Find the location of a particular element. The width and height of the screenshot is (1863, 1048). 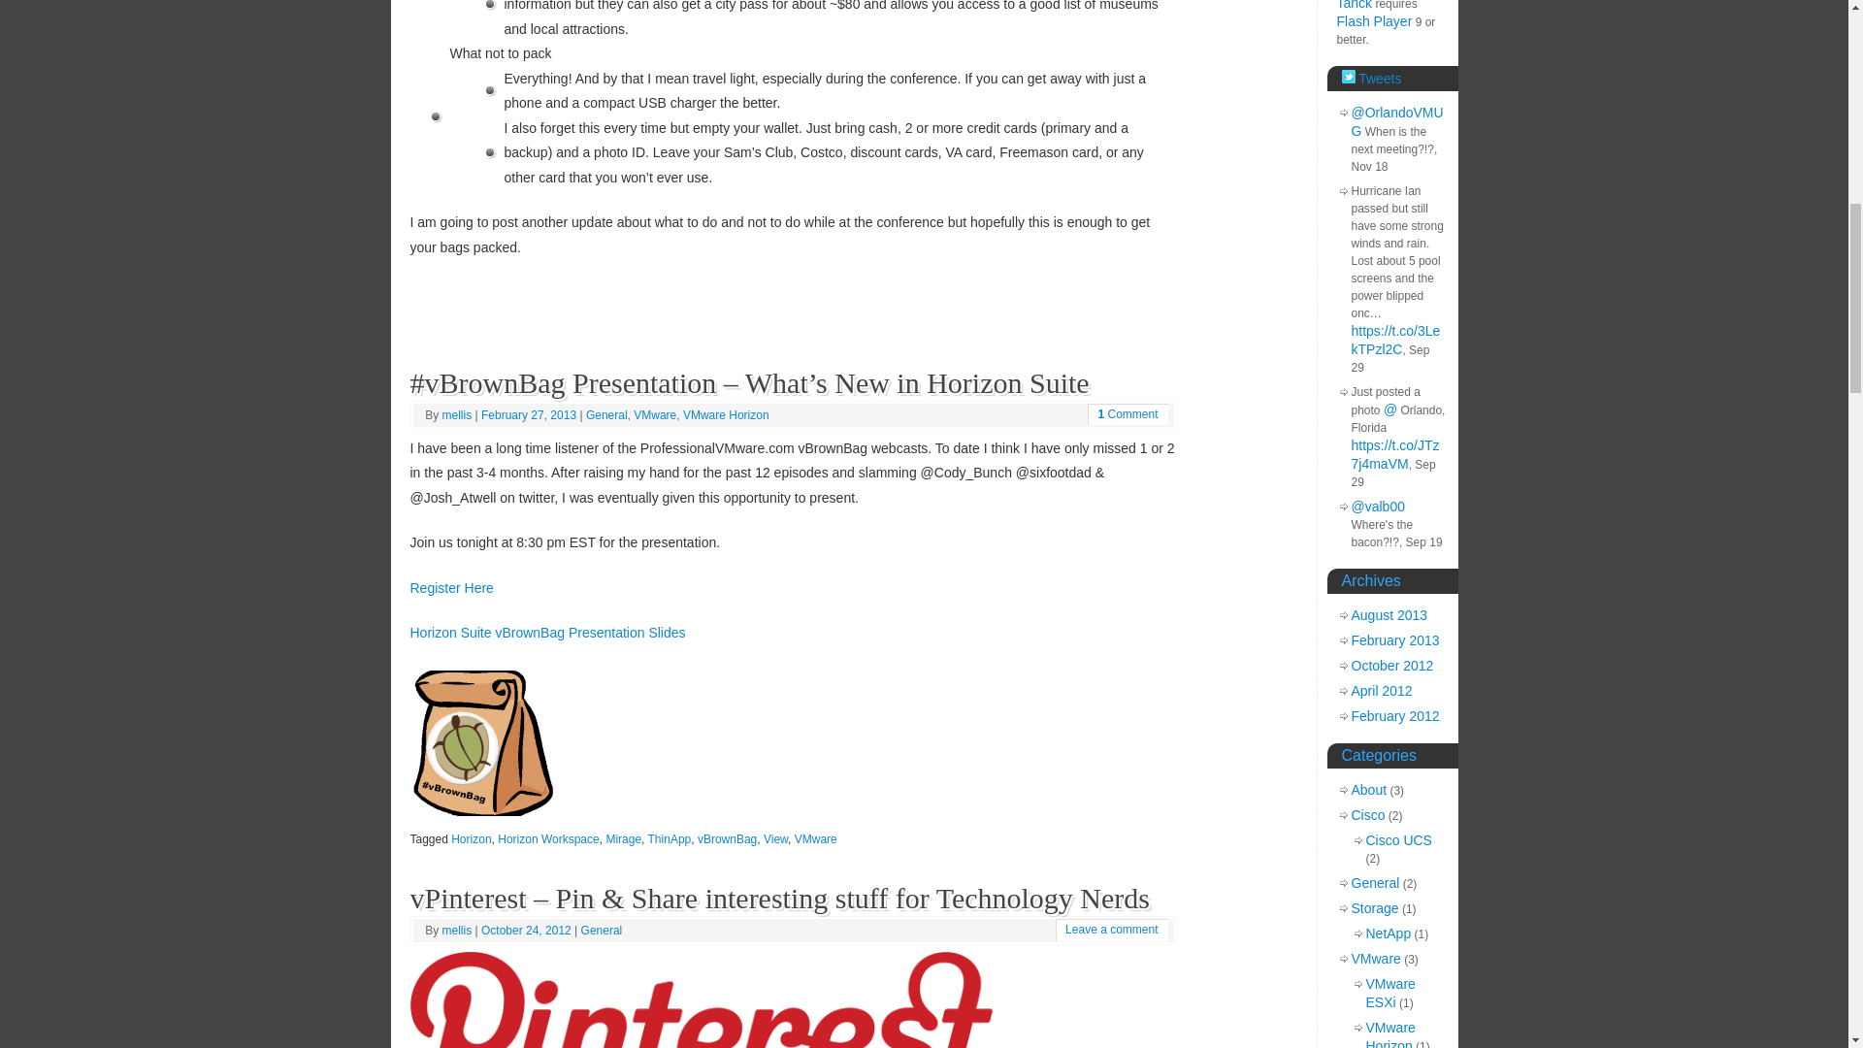

Horizon is located at coordinates (471, 838).